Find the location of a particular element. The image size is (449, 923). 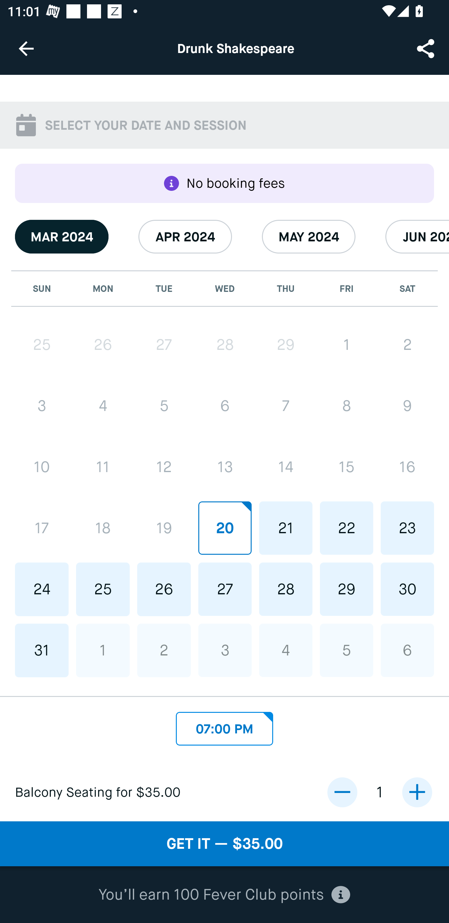

MAR 2024 is located at coordinates (62, 236).